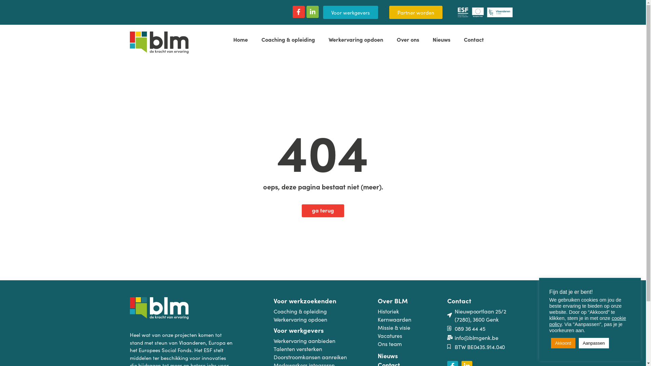 The height and width of the screenshot is (366, 651). I want to click on Voor werkgevers, so click(350, 12).